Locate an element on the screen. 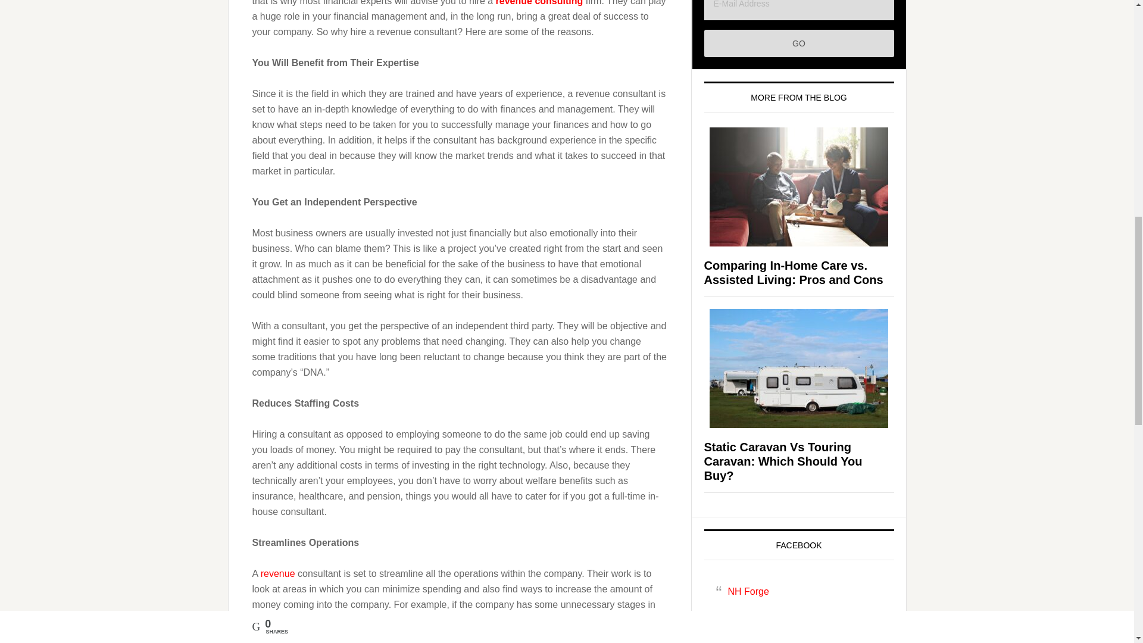 The image size is (1143, 643). Comparing In-Home Care vs. Assisted Living: Pros and Cons is located at coordinates (793, 273).